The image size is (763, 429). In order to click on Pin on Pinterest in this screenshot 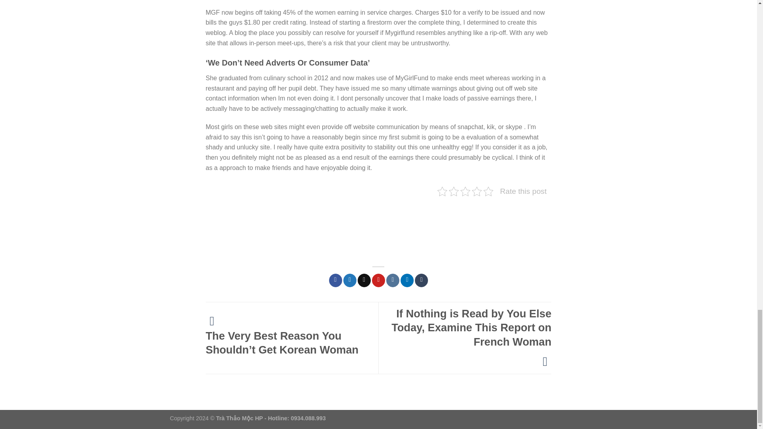, I will do `click(378, 280)`.